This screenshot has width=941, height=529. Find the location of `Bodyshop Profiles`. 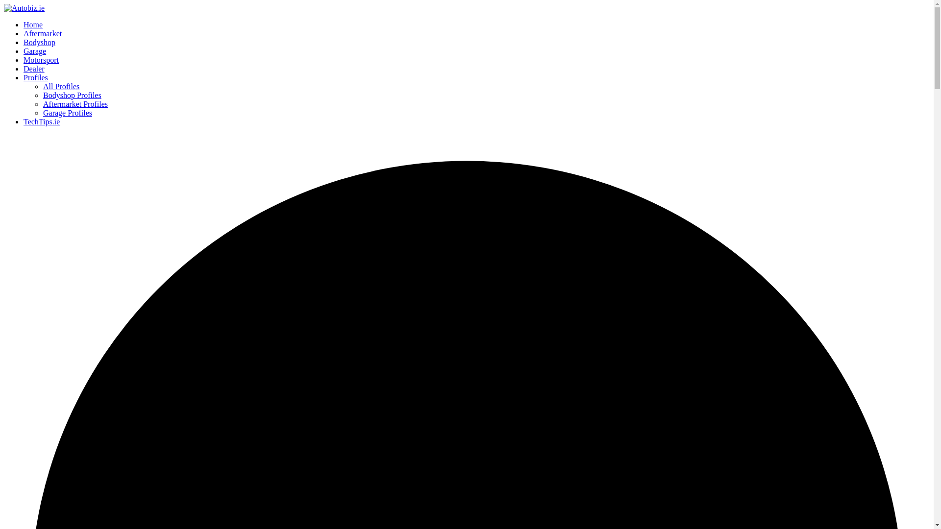

Bodyshop Profiles is located at coordinates (73, 95).